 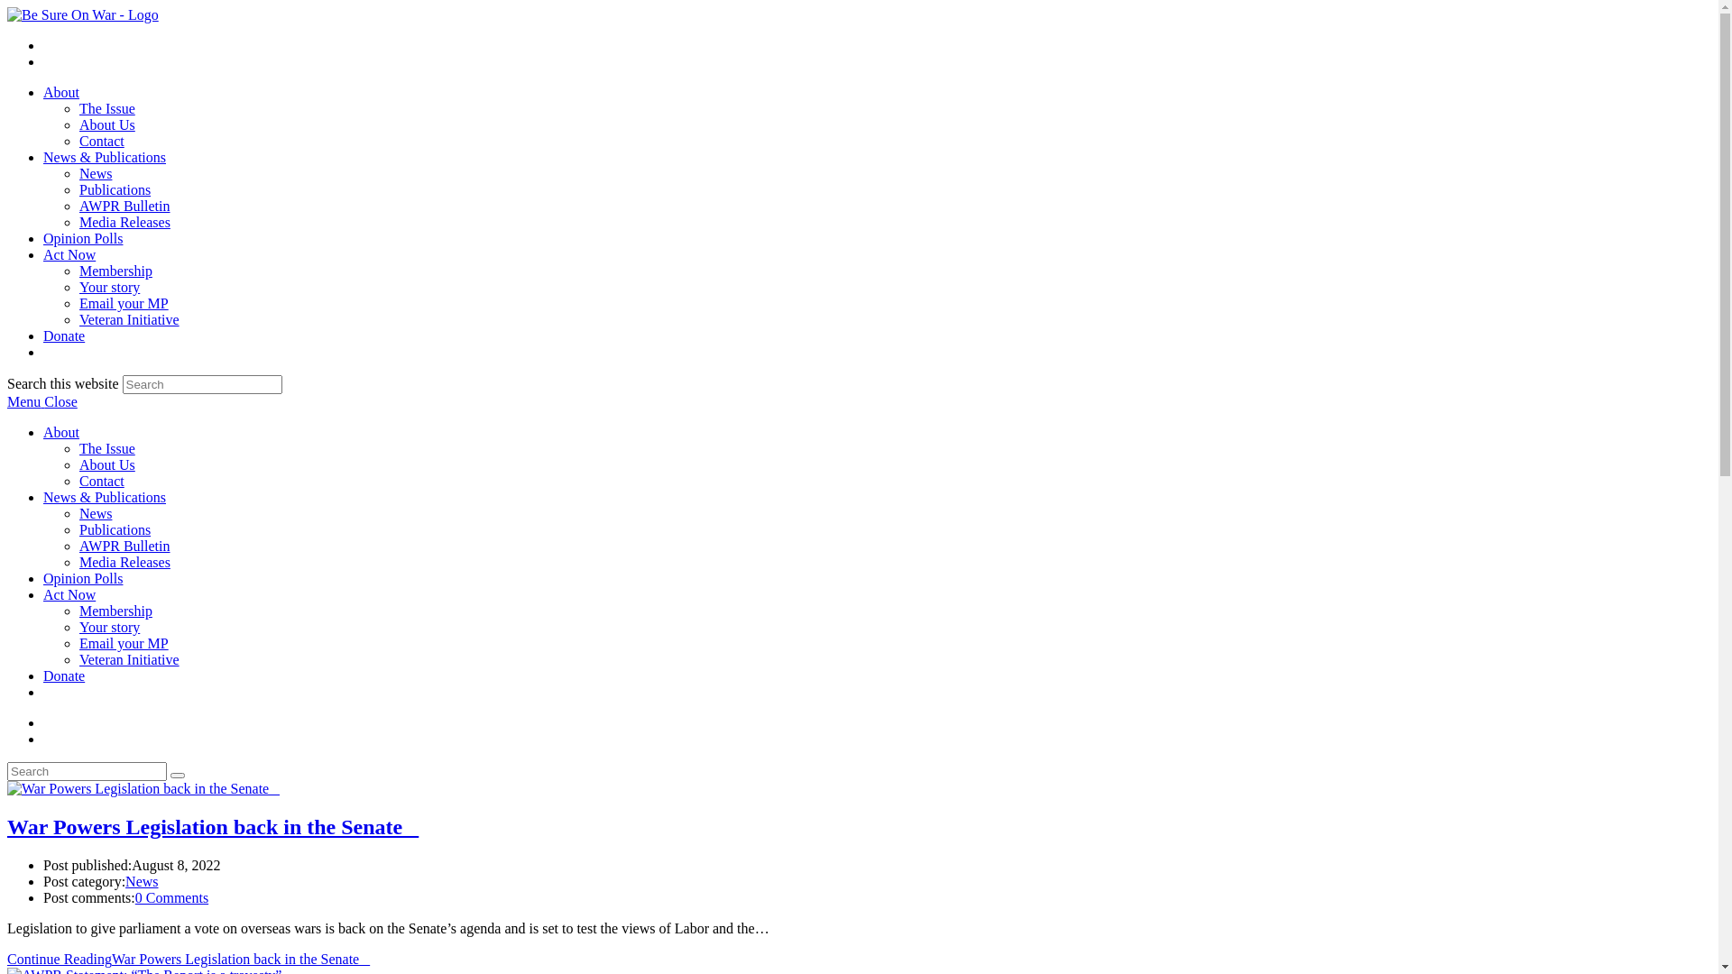 What do you see at coordinates (124, 547) in the screenshot?
I see `AWPR Bulletin` at bounding box center [124, 547].